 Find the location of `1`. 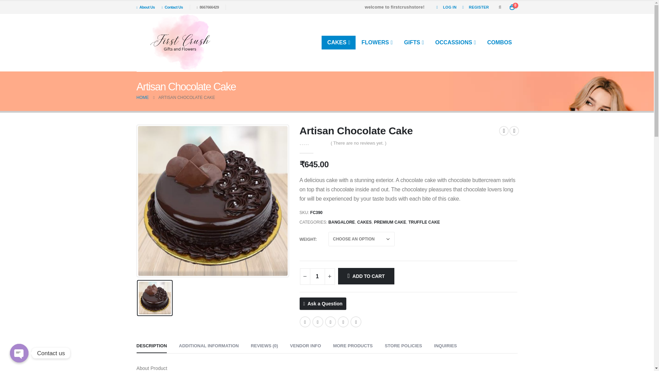

1 is located at coordinates (317, 276).